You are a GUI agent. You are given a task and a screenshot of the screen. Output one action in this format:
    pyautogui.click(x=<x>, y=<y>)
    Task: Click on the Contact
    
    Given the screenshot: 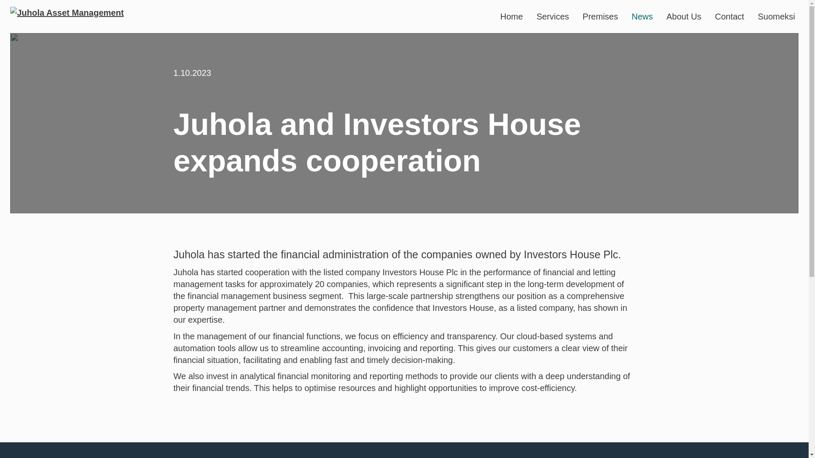 What is the action you would take?
    pyautogui.click(x=729, y=16)
    